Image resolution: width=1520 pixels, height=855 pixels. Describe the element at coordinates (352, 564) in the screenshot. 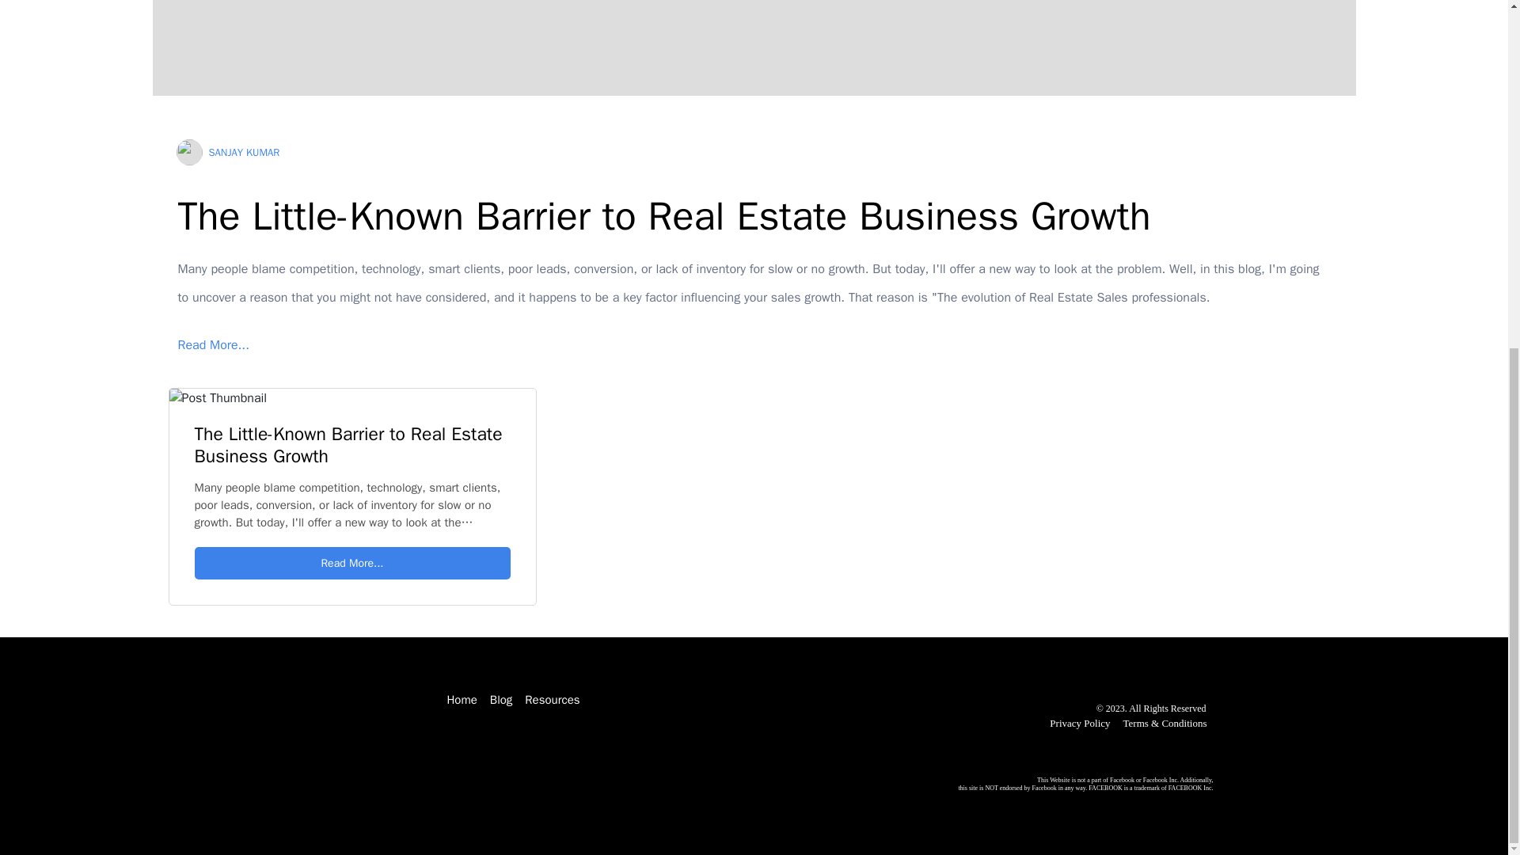

I see `Read More...` at that location.